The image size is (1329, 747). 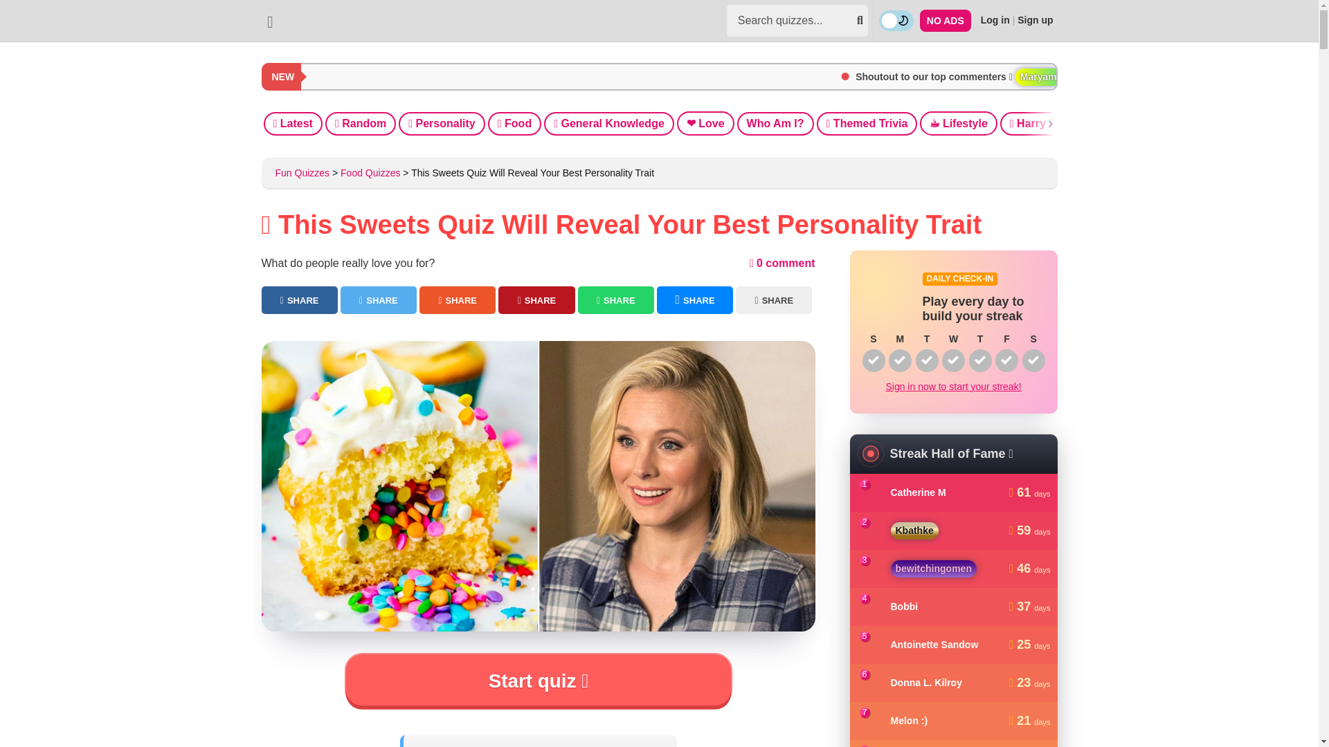 What do you see at coordinates (299, 299) in the screenshot?
I see `Share this quiz on Facebook` at bounding box center [299, 299].